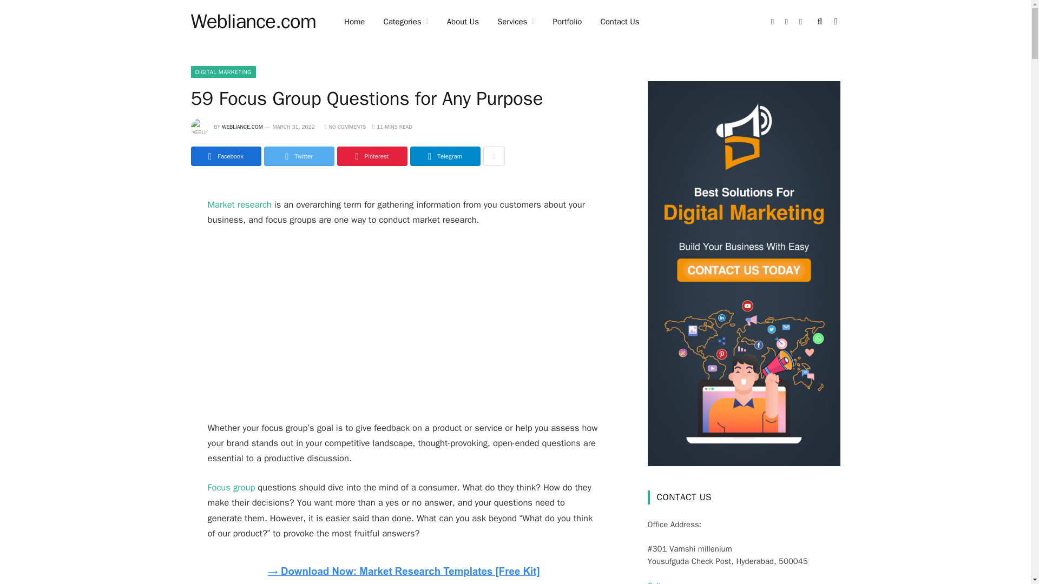 Image resolution: width=1039 pixels, height=584 pixels. I want to click on webliance blog, so click(253, 22).